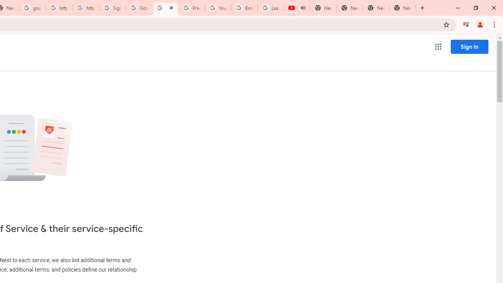 Image resolution: width=503 pixels, height=283 pixels. Describe the element at coordinates (113, 8) in the screenshot. I see `Sign in - Google Accounts` at that location.